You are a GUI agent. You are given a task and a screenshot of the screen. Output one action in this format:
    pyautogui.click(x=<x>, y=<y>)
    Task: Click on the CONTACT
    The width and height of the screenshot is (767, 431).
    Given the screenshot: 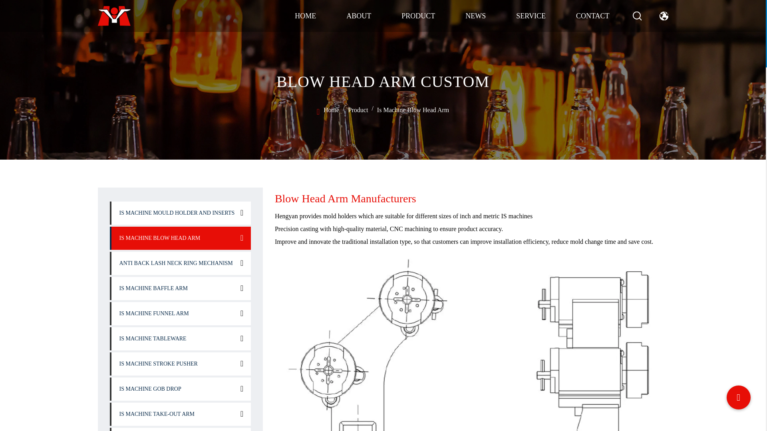 What is the action you would take?
    pyautogui.click(x=593, y=16)
    